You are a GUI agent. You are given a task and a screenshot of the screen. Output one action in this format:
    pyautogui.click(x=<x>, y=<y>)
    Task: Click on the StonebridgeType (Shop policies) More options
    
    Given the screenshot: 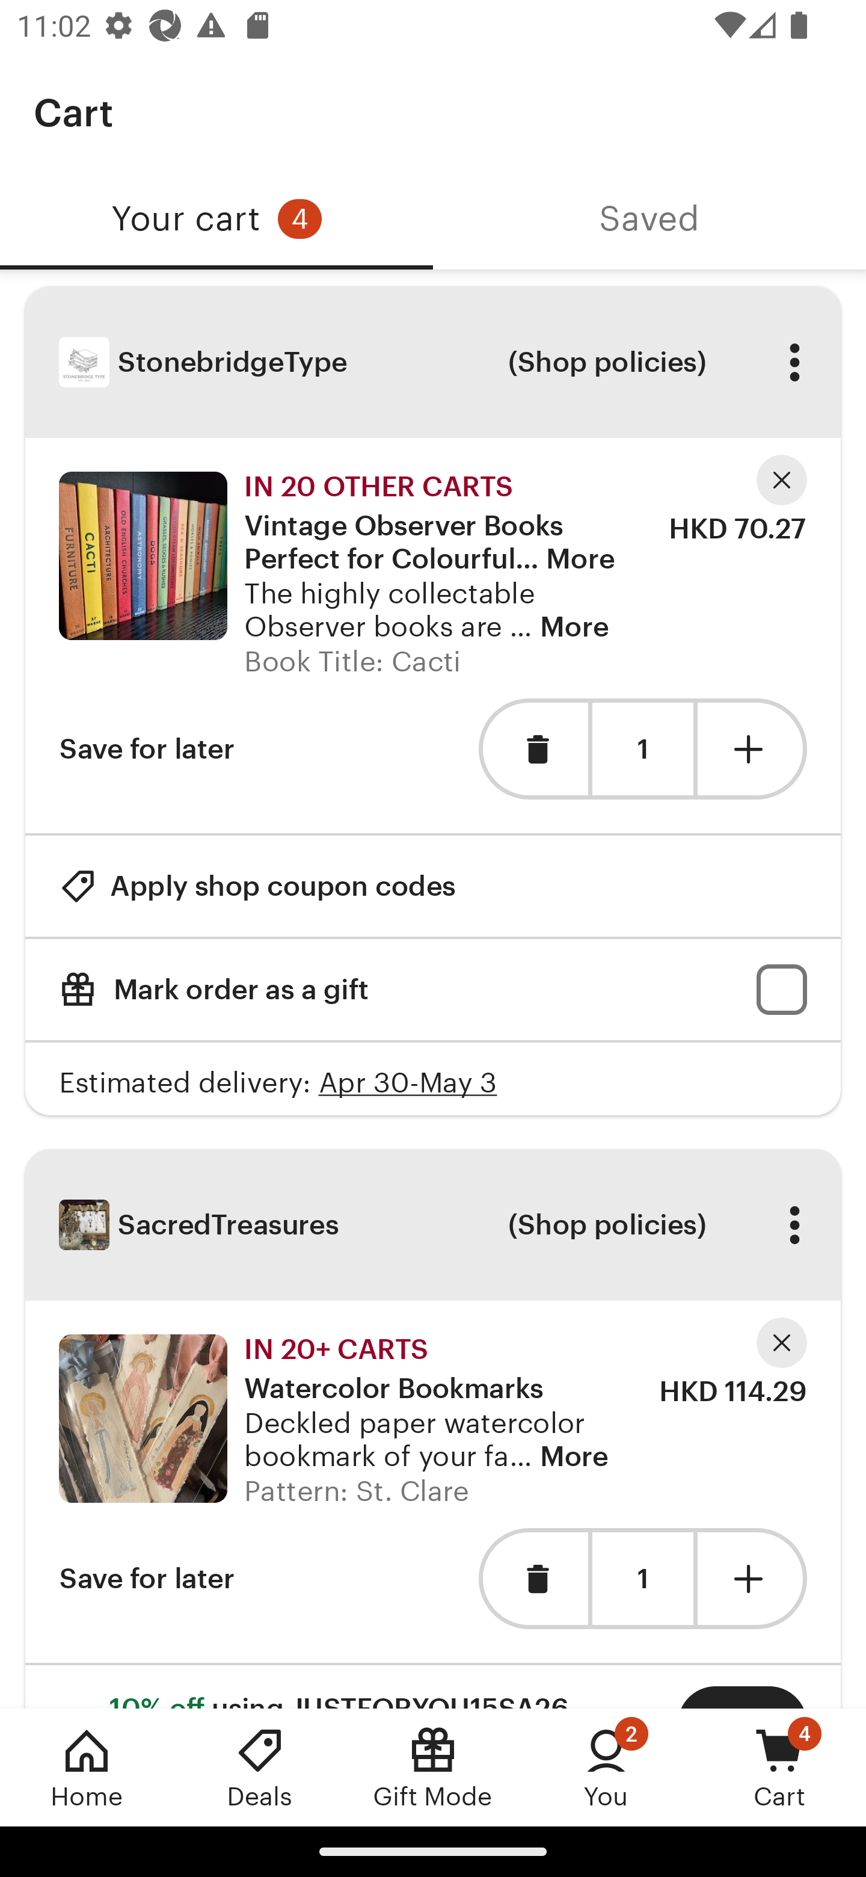 What is the action you would take?
    pyautogui.click(x=433, y=362)
    